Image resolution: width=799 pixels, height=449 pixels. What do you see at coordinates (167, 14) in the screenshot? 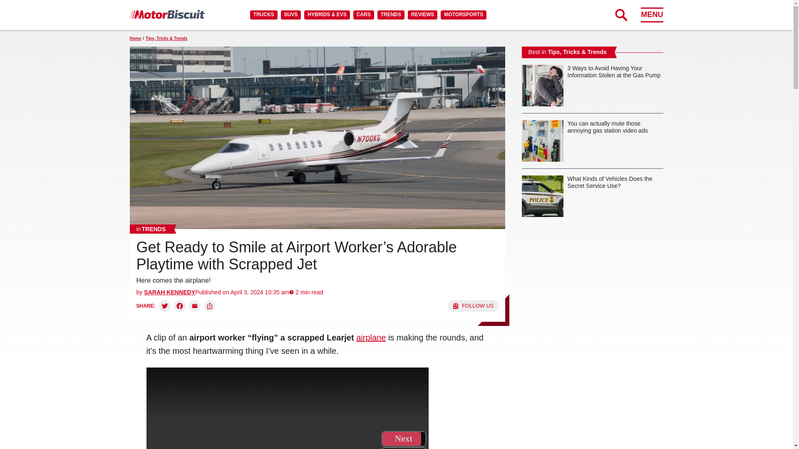
I see `MotorBiscuit` at bounding box center [167, 14].